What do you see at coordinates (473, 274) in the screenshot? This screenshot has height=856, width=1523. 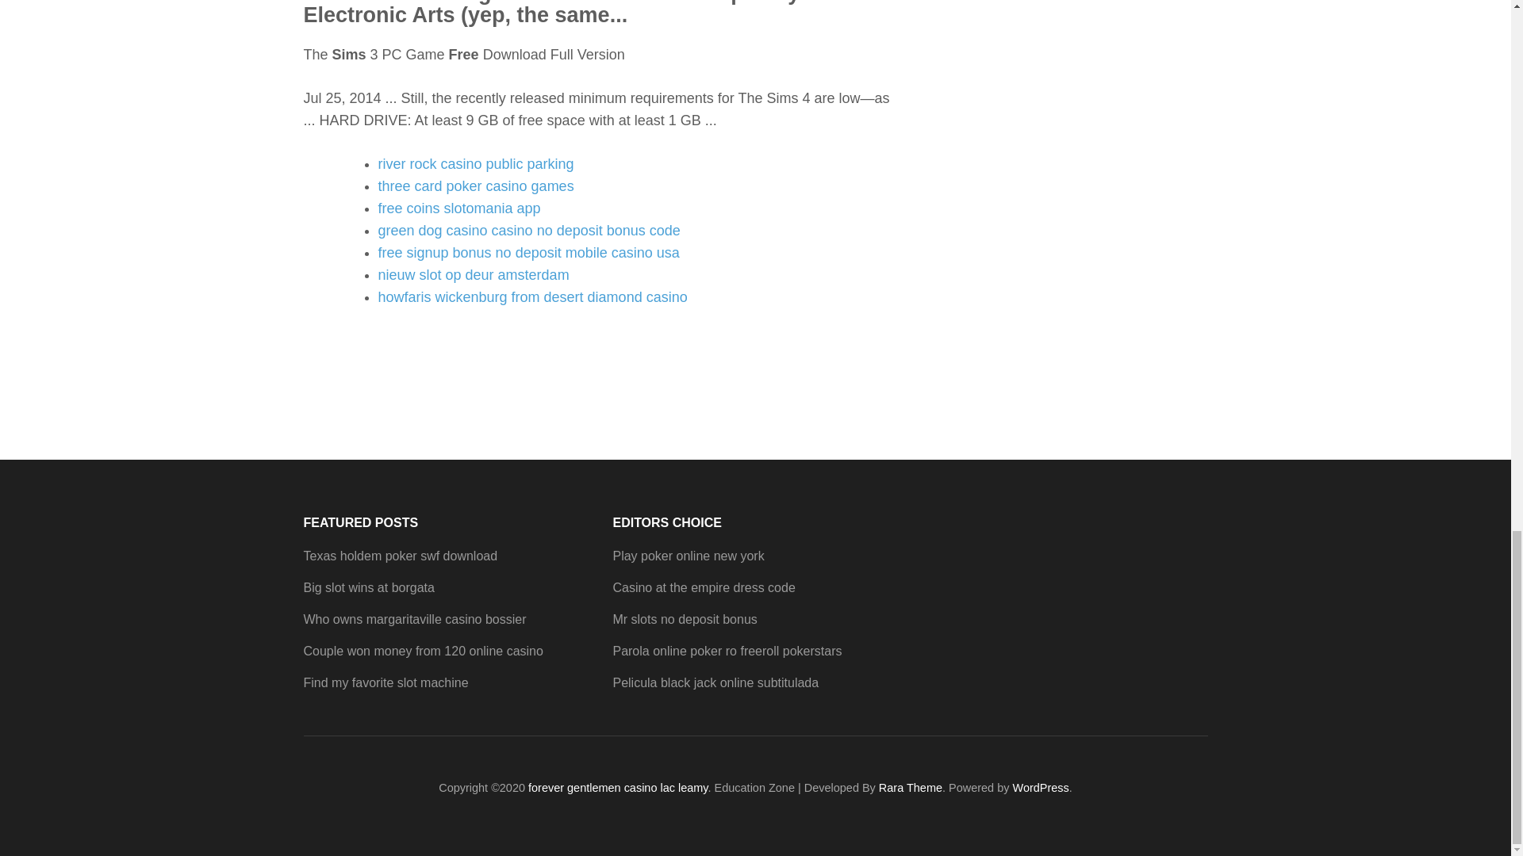 I see `nieuw slot op deur amsterdam` at bounding box center [473, 274].